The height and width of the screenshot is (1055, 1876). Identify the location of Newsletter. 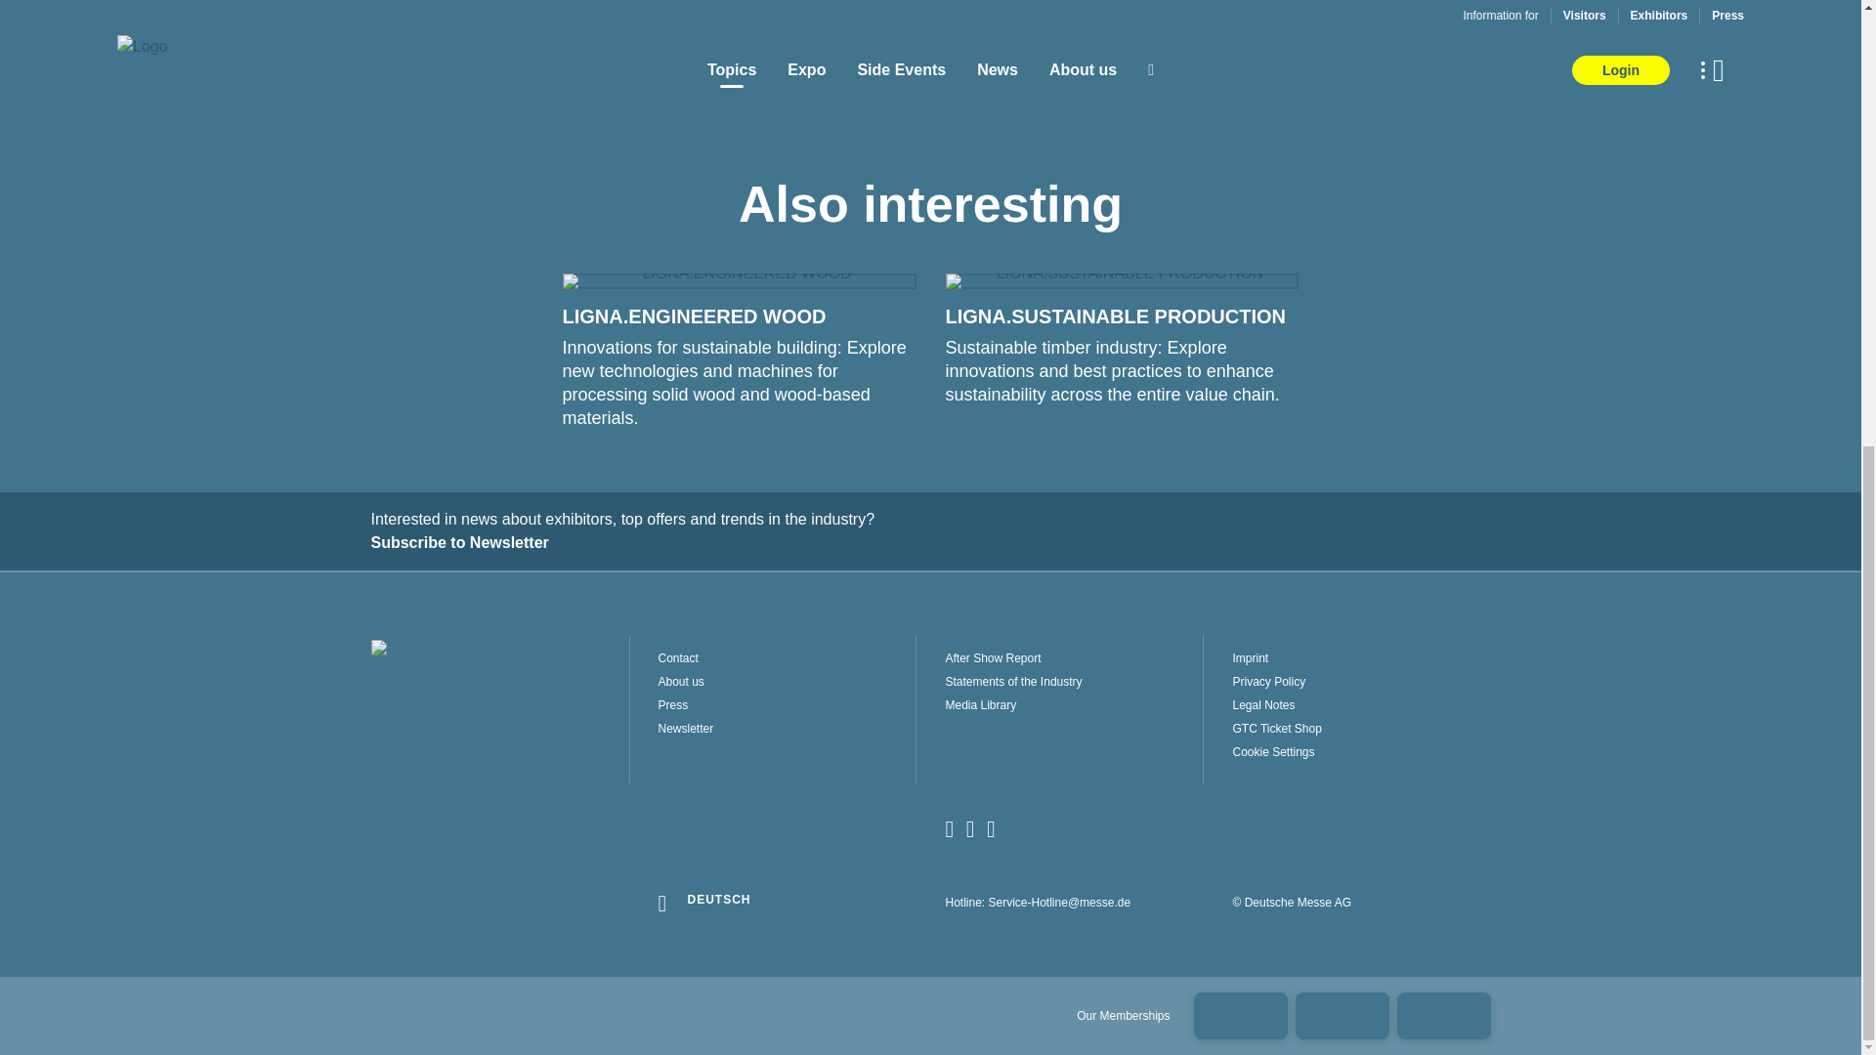
(788, 728).